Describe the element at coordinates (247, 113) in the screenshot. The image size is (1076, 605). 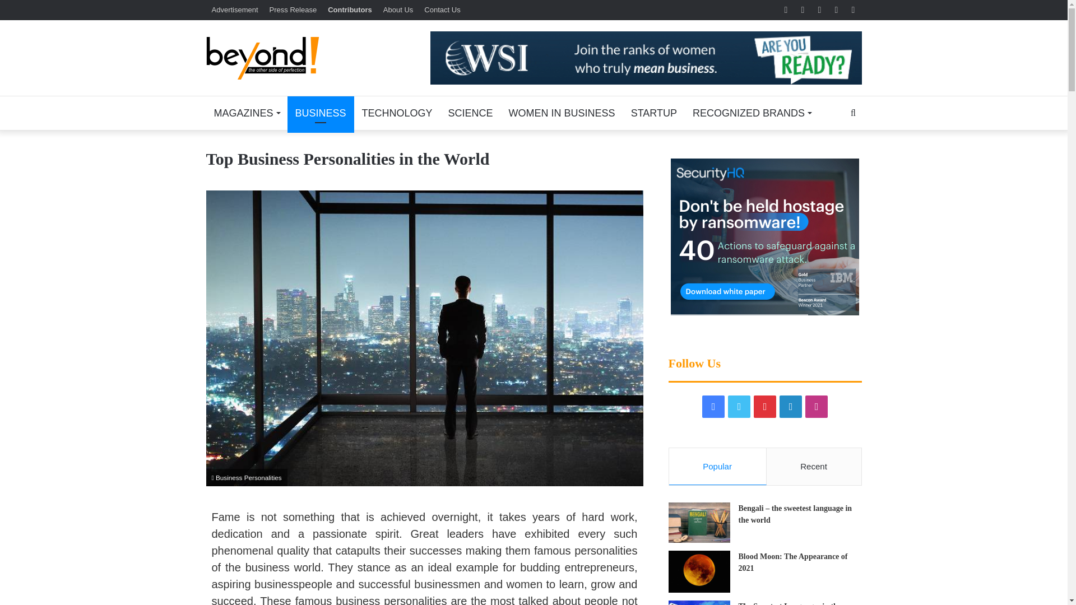
I see `MAGAZINES` at that location.